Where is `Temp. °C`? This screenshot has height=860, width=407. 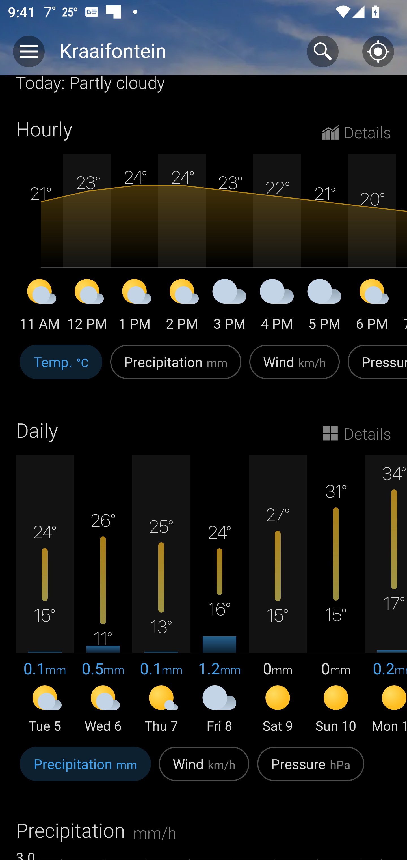
Temp. °C is located at coordinates (61, 367).